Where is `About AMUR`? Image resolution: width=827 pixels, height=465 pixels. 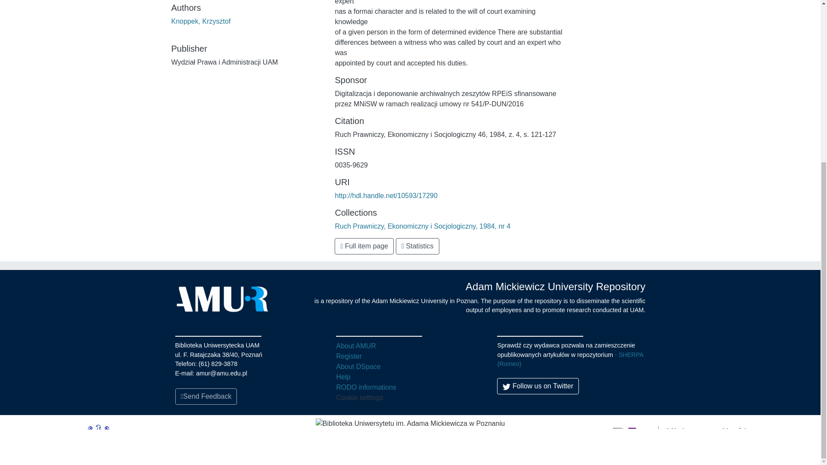
About AMUR is located at coordinates (355, 346).